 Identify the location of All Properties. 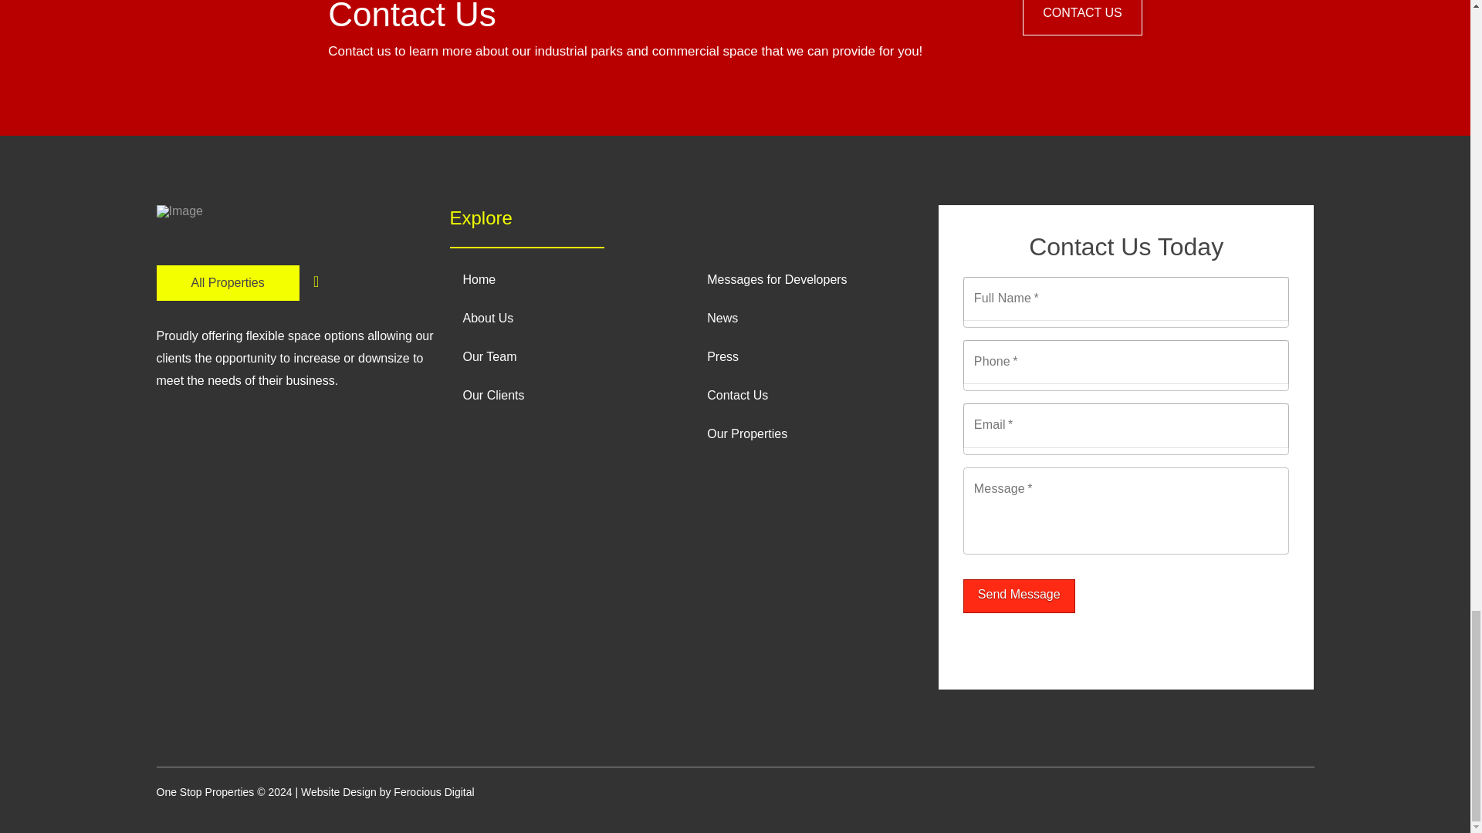
(227, 282).